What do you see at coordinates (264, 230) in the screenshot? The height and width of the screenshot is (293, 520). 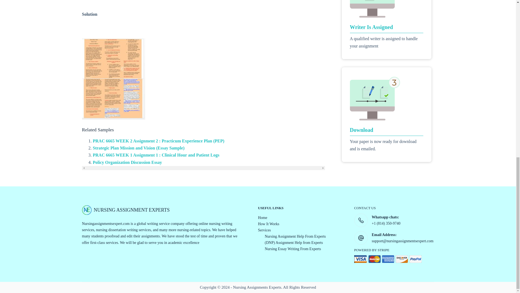 I see `Services` at bounding box center [264, 230].